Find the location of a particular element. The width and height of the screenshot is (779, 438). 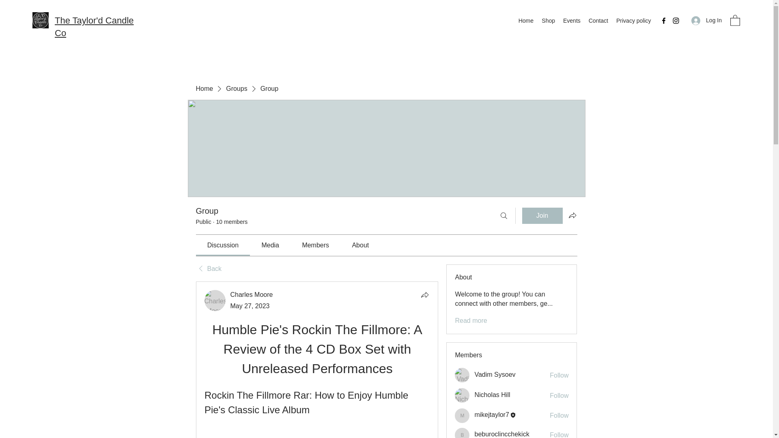

Home is located at coordinates (526, 20).